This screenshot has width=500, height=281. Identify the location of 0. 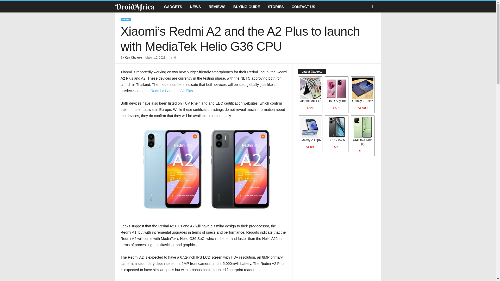
(172, 57).